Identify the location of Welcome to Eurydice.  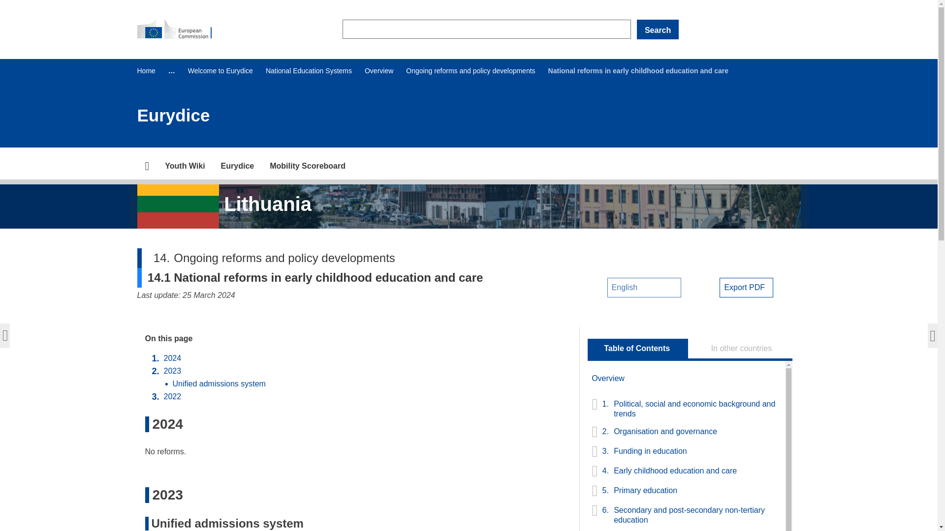
(220, 71).